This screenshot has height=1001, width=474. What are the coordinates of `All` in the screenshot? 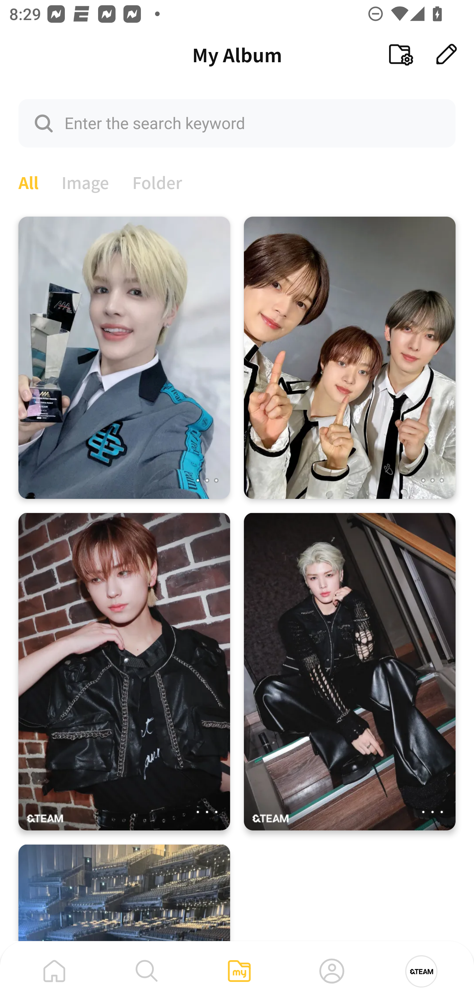 It's located at (28, 181).